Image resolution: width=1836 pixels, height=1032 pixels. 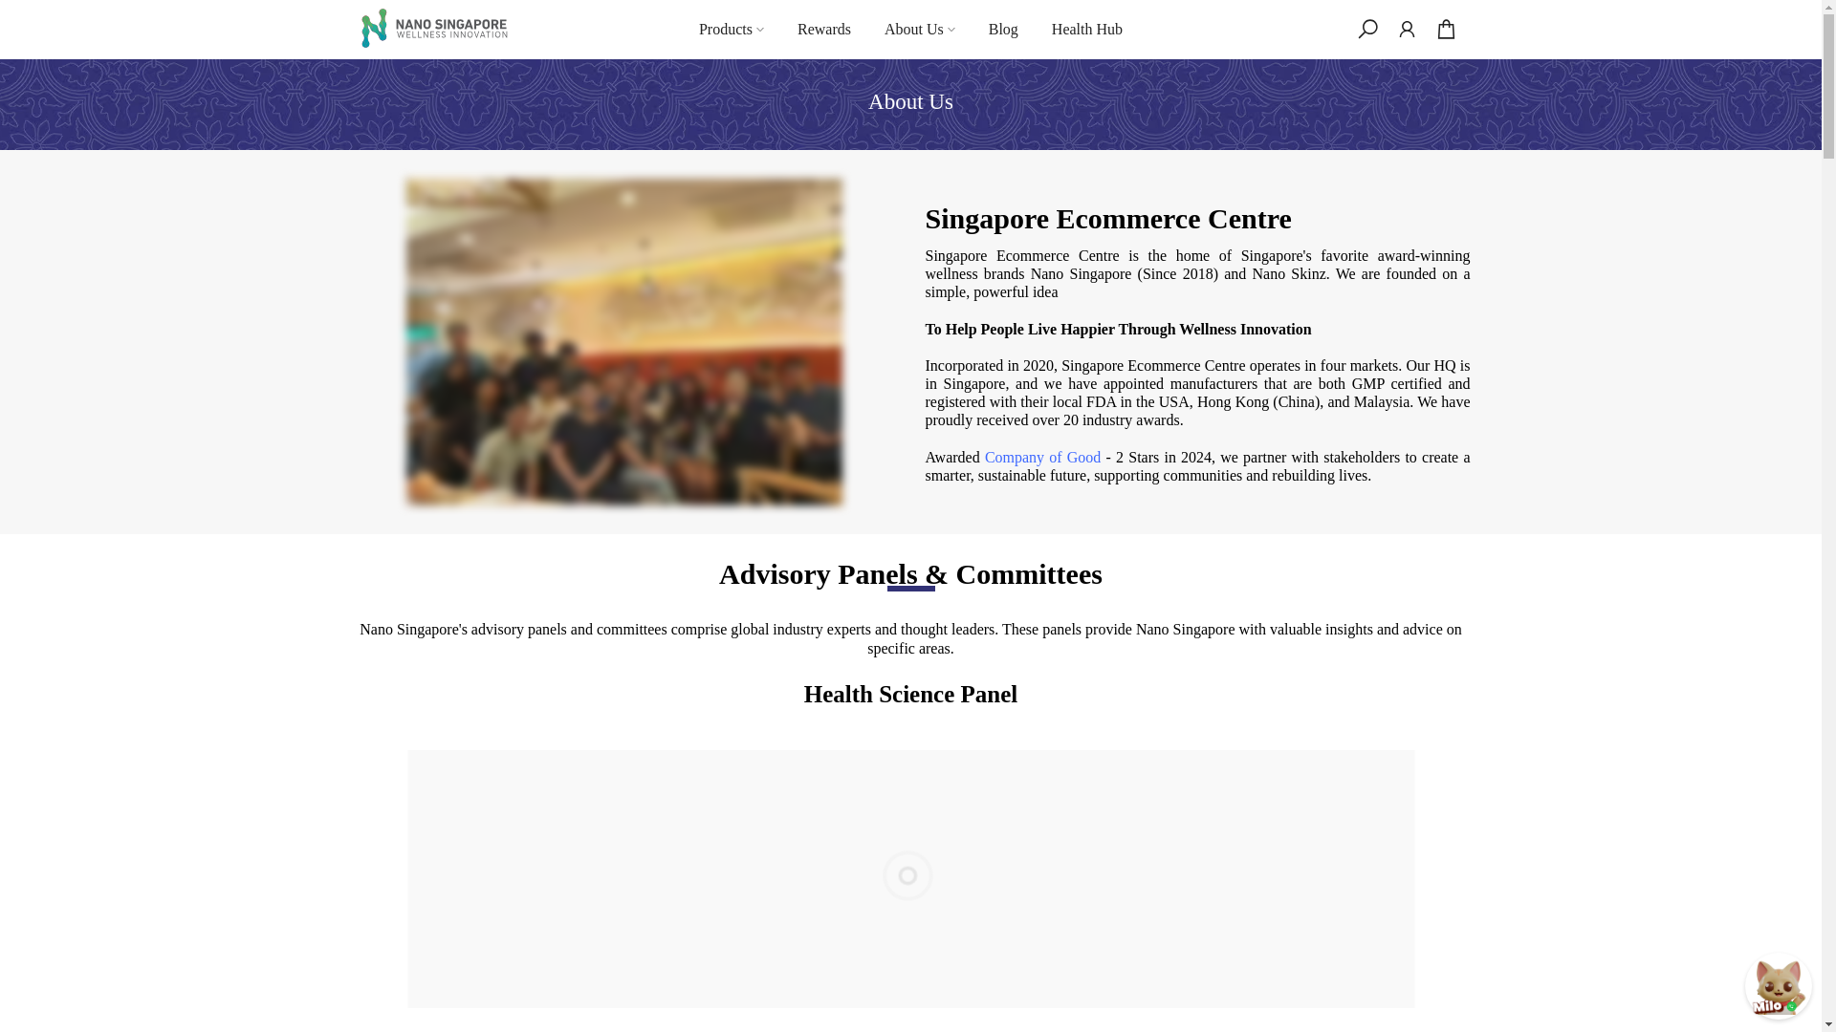 I want to click on Blog, so click(x=1002, y=30).